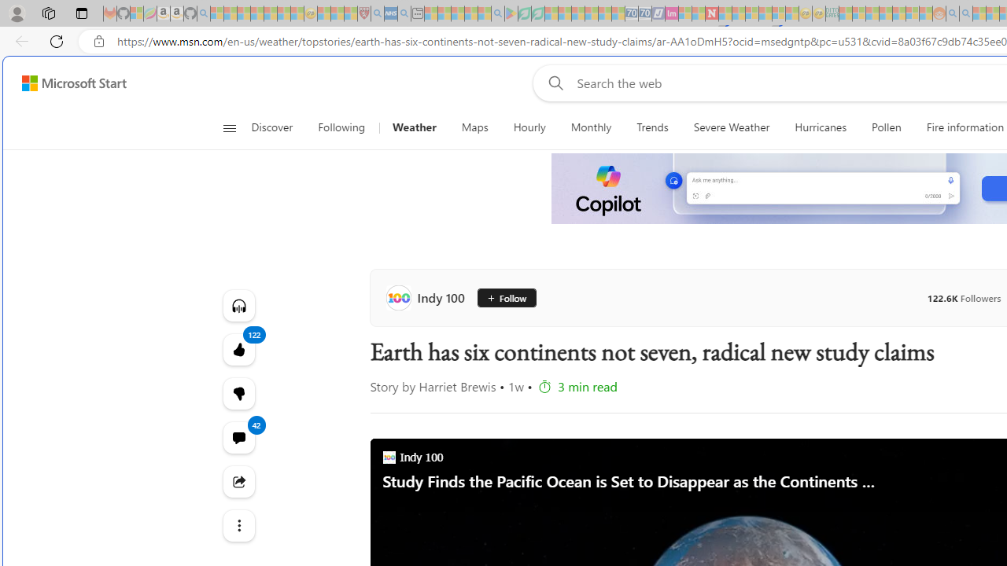 This screenshot has height=566, width=1007. Describe the element at coordinates (238, 481) in the screenshot. I see `Share this story` at that location.